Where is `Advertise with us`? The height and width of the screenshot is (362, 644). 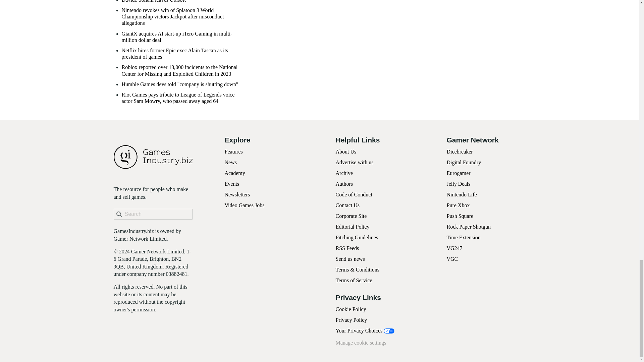 Advertise with us is located at coordinates (354, 162).